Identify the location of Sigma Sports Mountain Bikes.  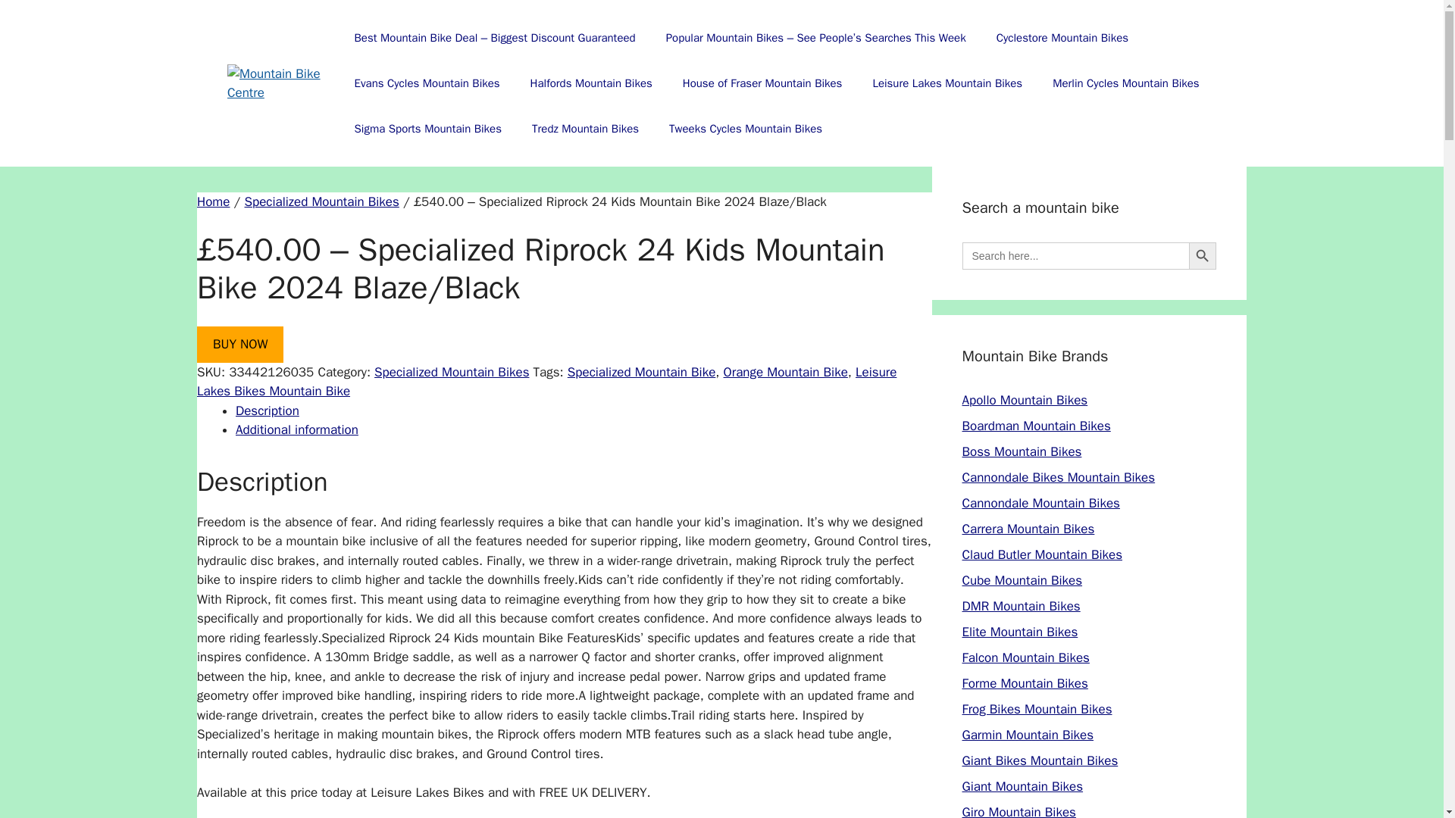
(427, 129).